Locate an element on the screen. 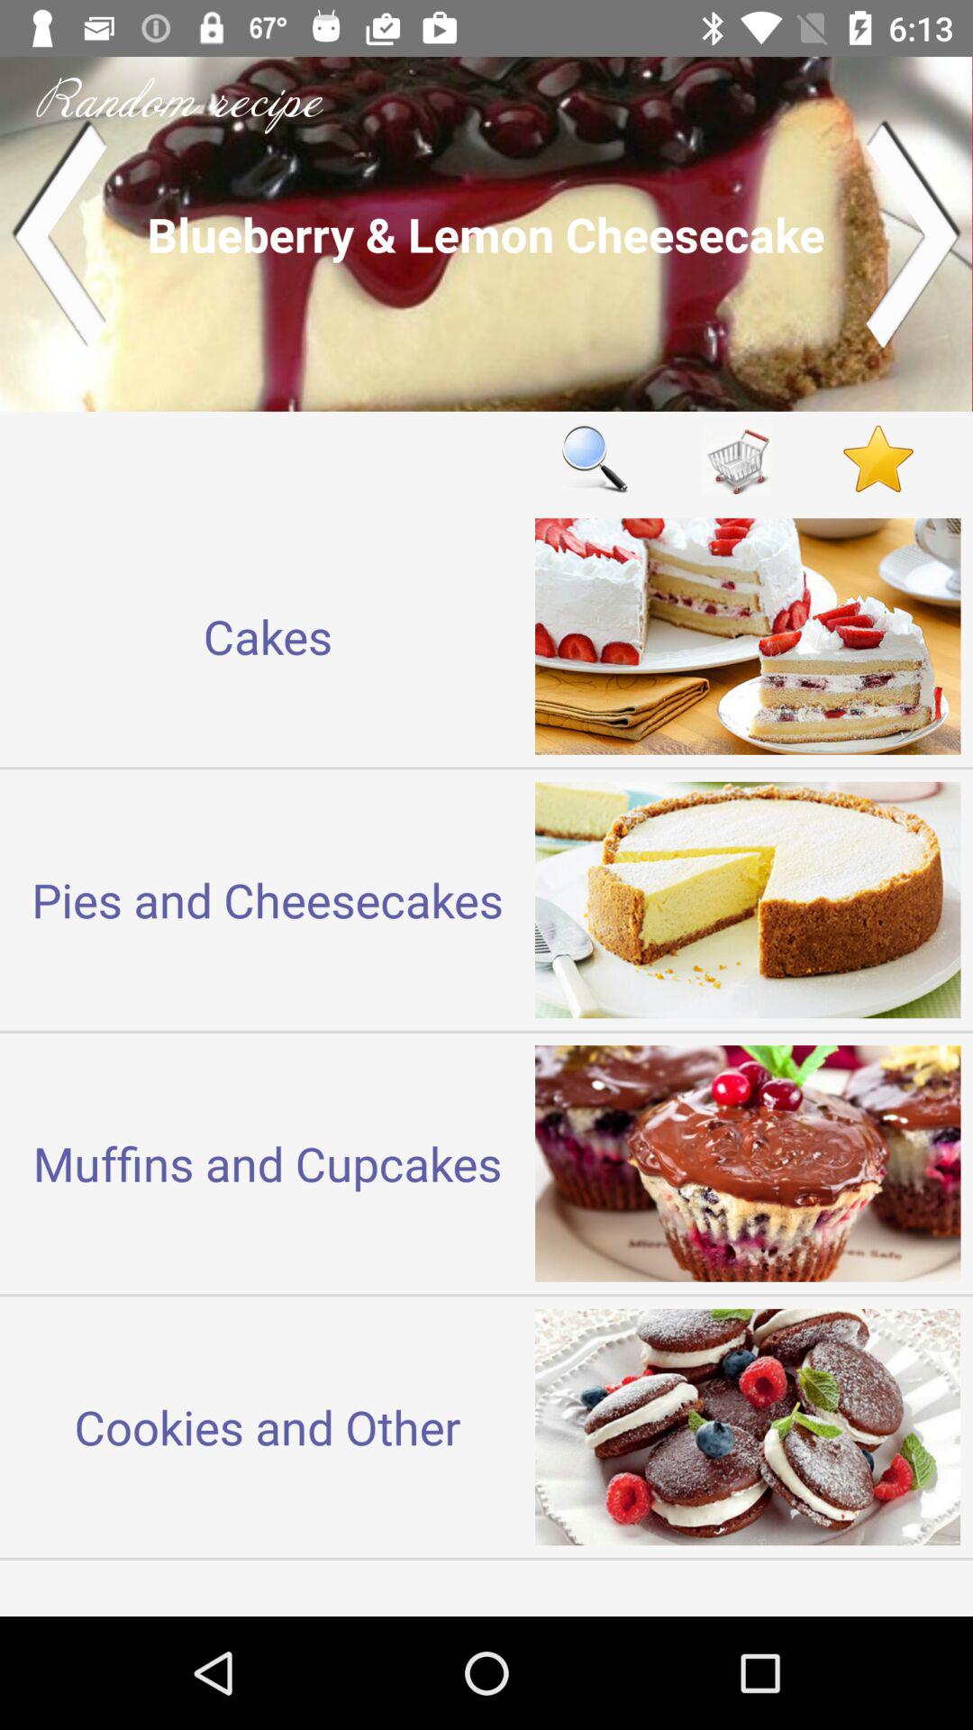 The height and width of the screenshot is (1730, 973). search button is located at coordinates (595, 458).